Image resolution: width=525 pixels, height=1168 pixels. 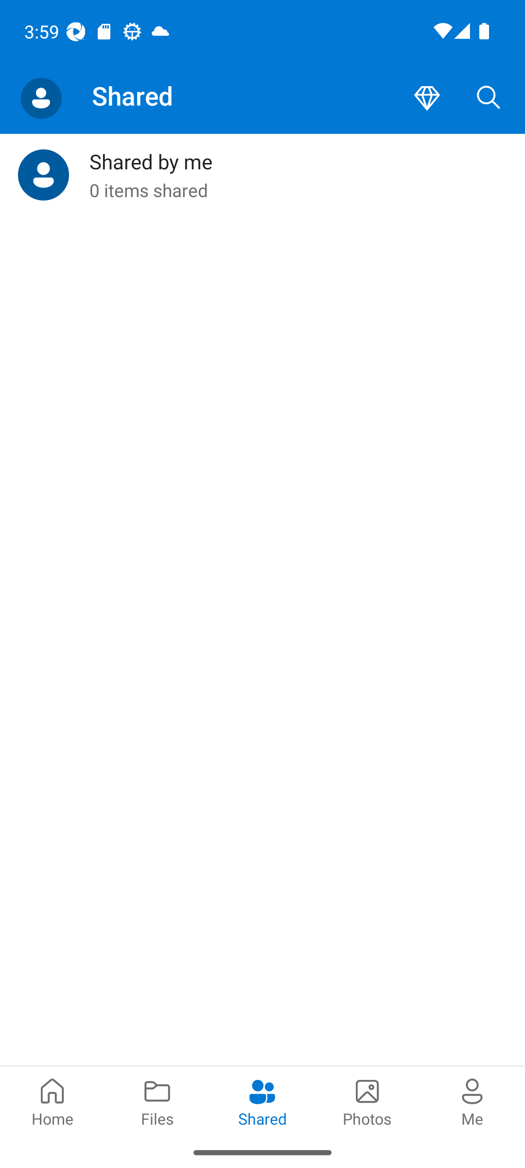 I want to click on Search button, so click(x=489, y=98).